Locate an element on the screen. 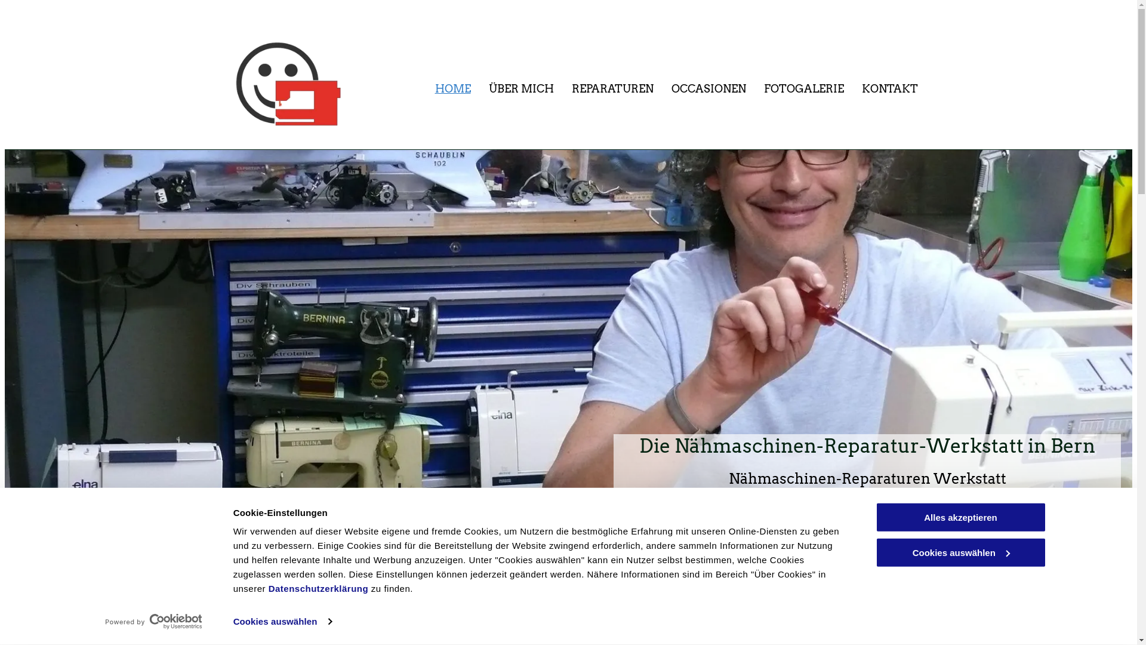 The image size is (1146, 645). HOME is located at coordinates (452, 89).